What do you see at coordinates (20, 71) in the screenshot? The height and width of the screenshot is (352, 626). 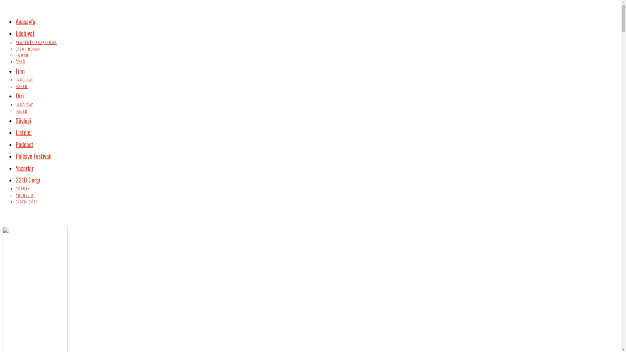 I see `Film` at bounding box center [20, 71].